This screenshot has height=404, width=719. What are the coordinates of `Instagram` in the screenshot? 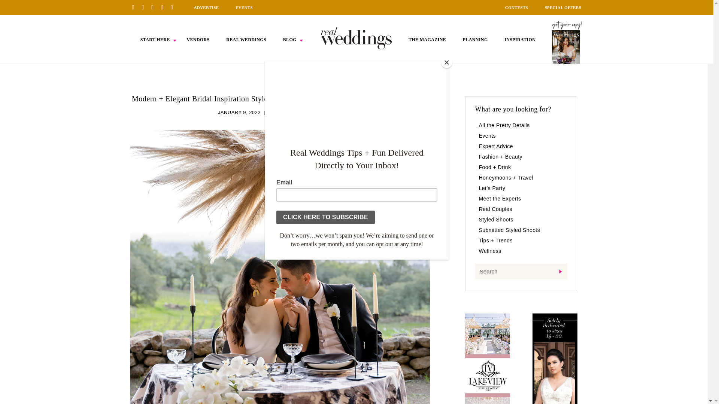 It's located at (155, 7).